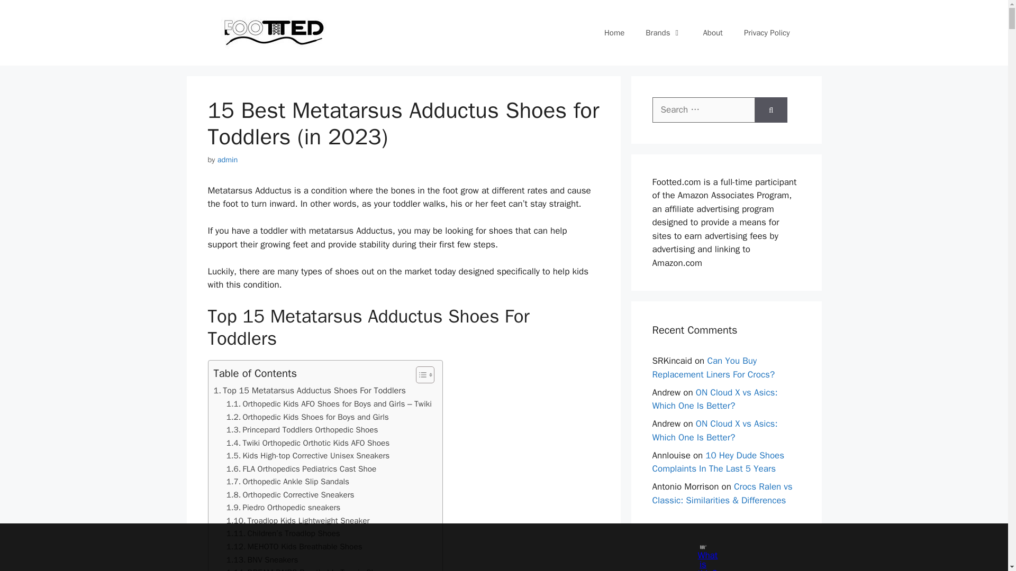 The width and height of the screenshot is (1016, 571). What do you see at coordinates (308, 443) in the screenshot?
I see `Twiki Orthopedic Orthotic Kids AFO Shoes` at bounding box center [308, 443].